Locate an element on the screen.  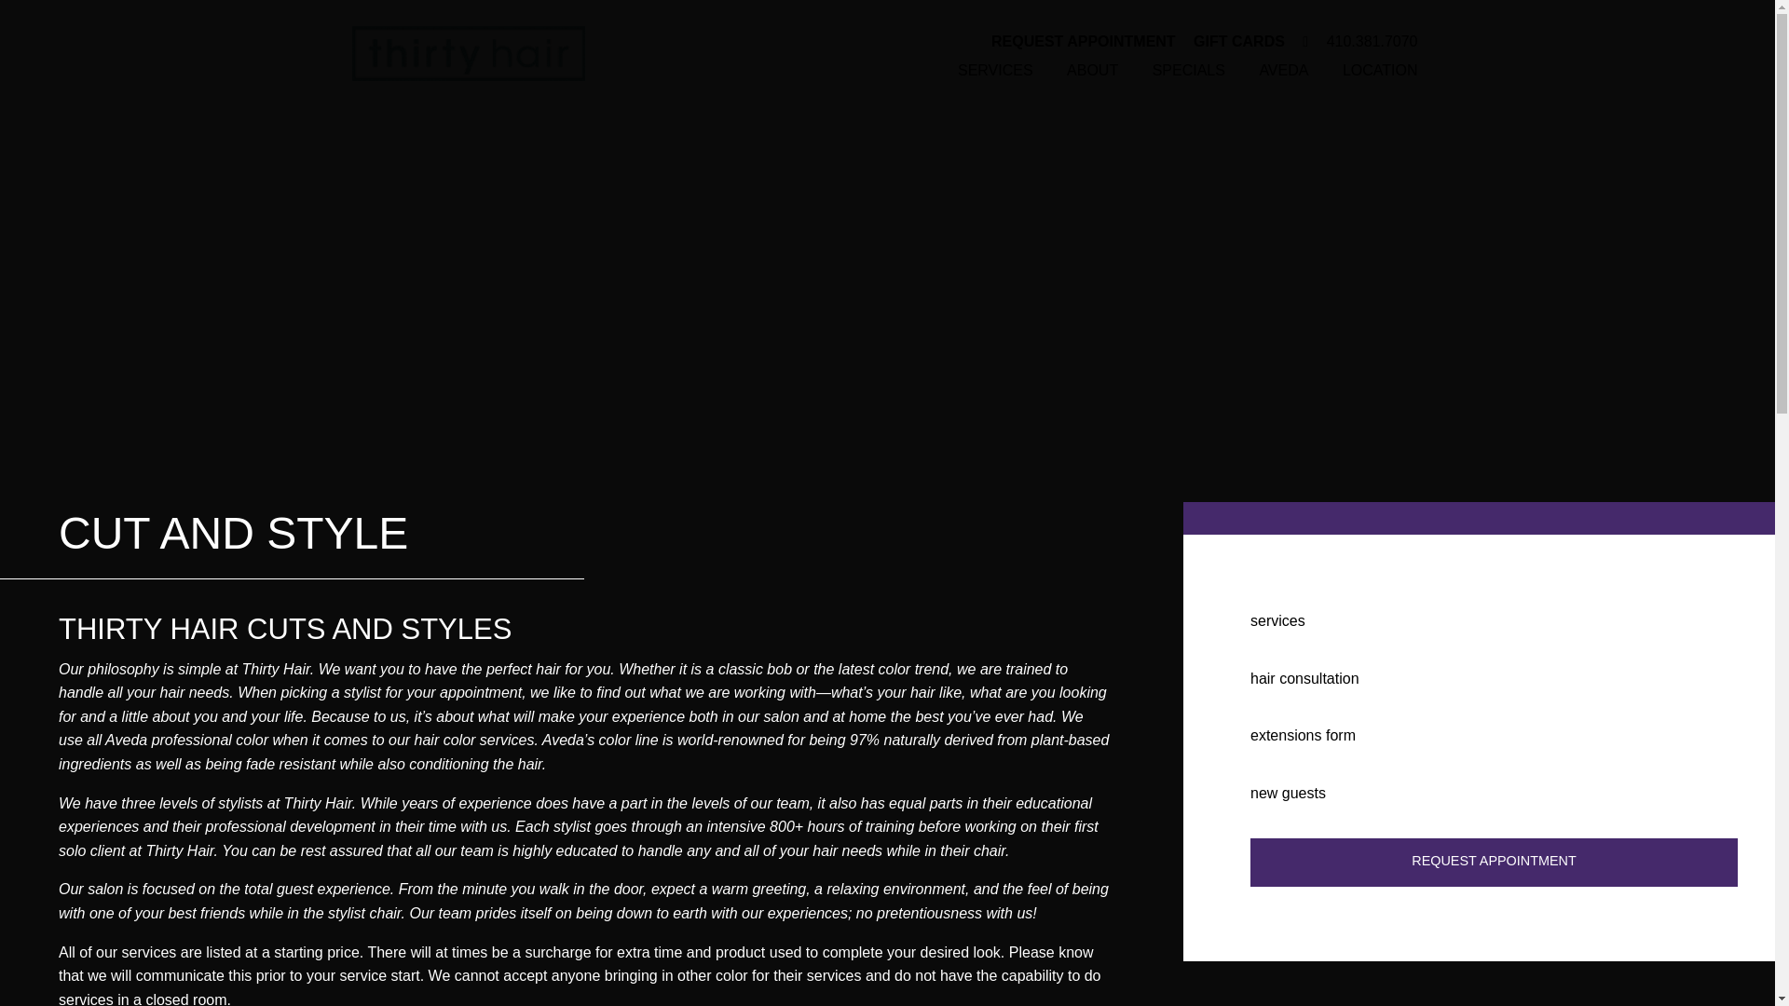
ABOUT is located at coordinates (1092, 71).